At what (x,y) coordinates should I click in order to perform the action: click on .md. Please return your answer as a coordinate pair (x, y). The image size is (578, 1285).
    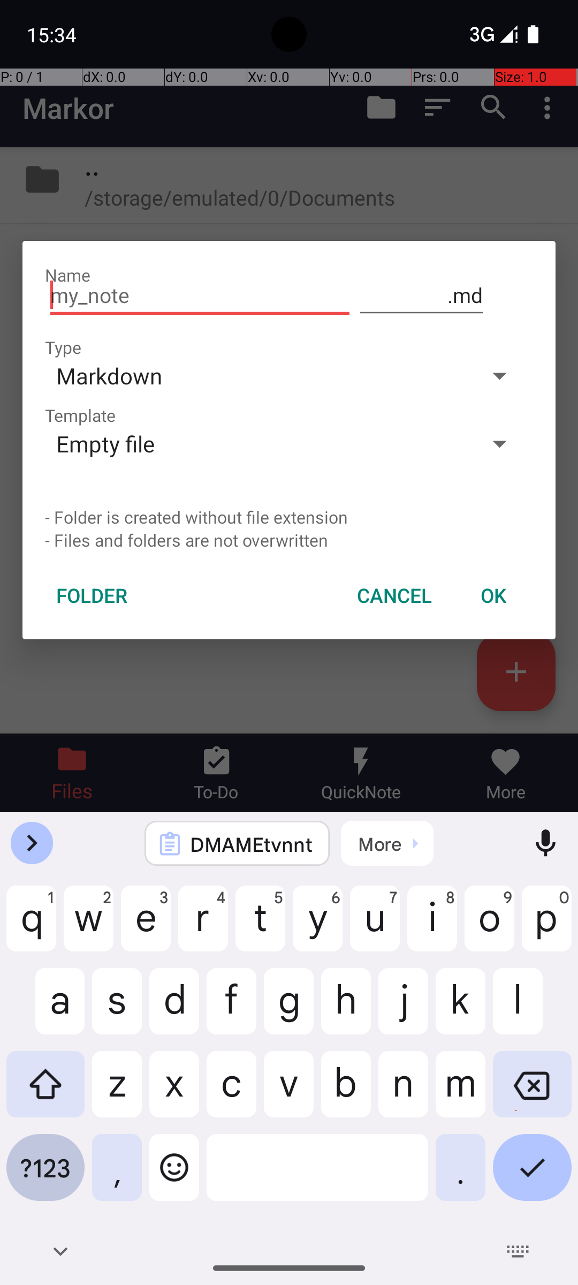
    Looking at the image, I should click on (422, 296).